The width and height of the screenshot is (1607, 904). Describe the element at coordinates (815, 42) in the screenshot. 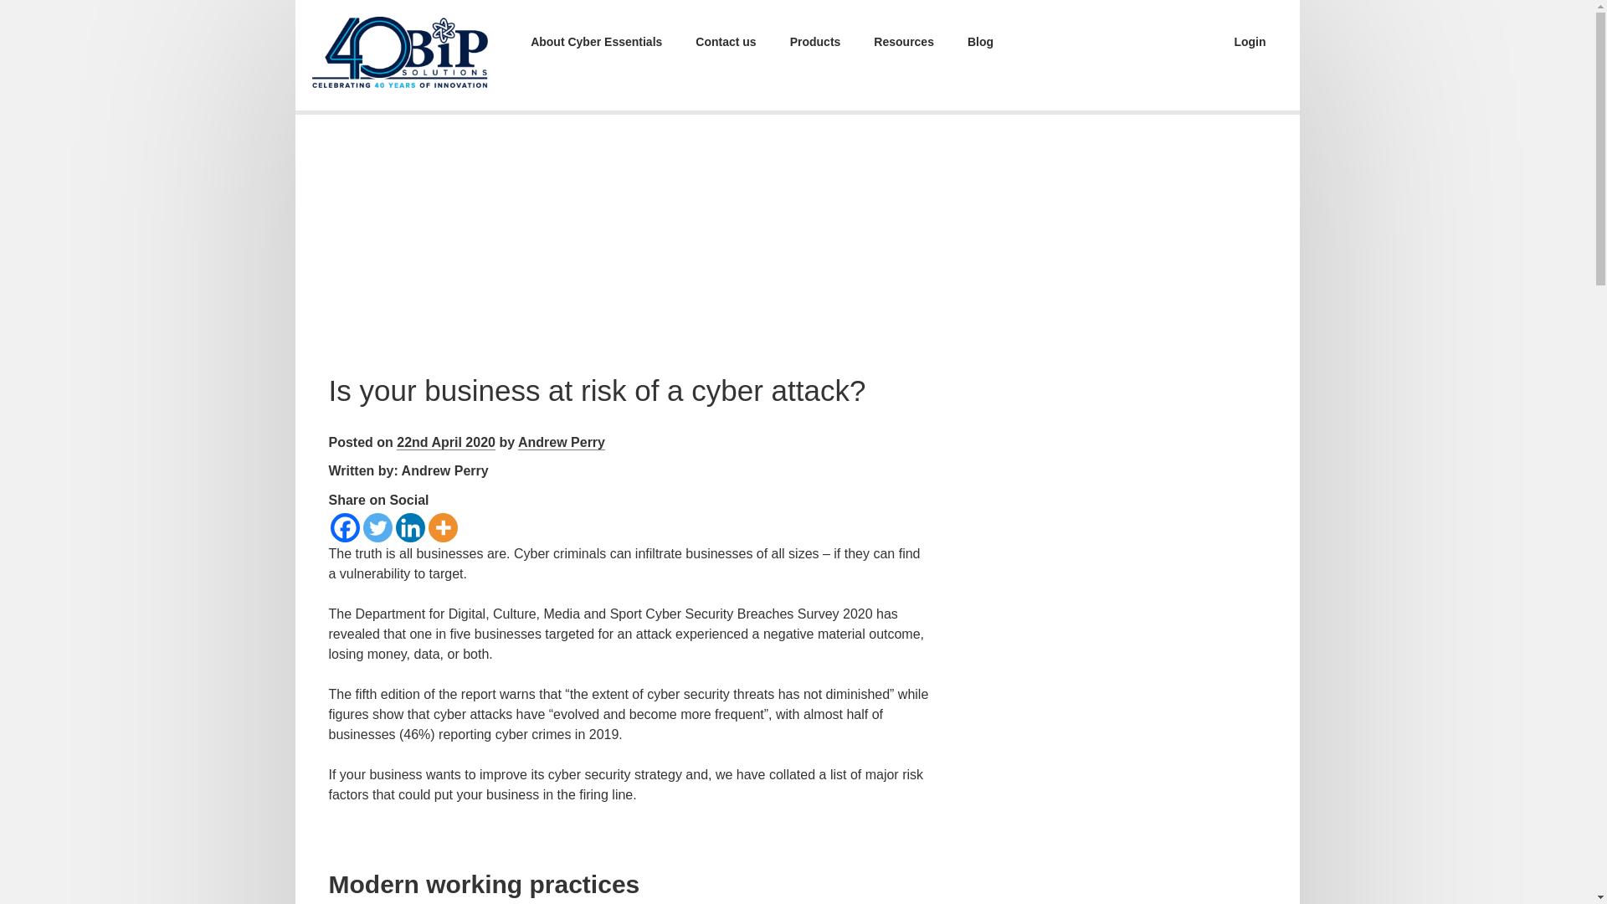

I see `Products` at that location.